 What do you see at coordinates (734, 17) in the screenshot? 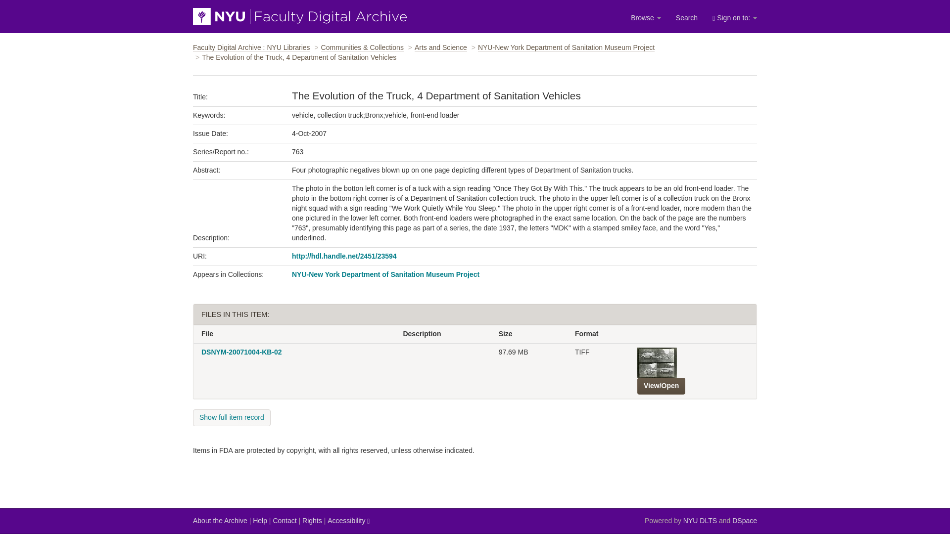
I see `Sign on to:` at bounding box center [734, 17].